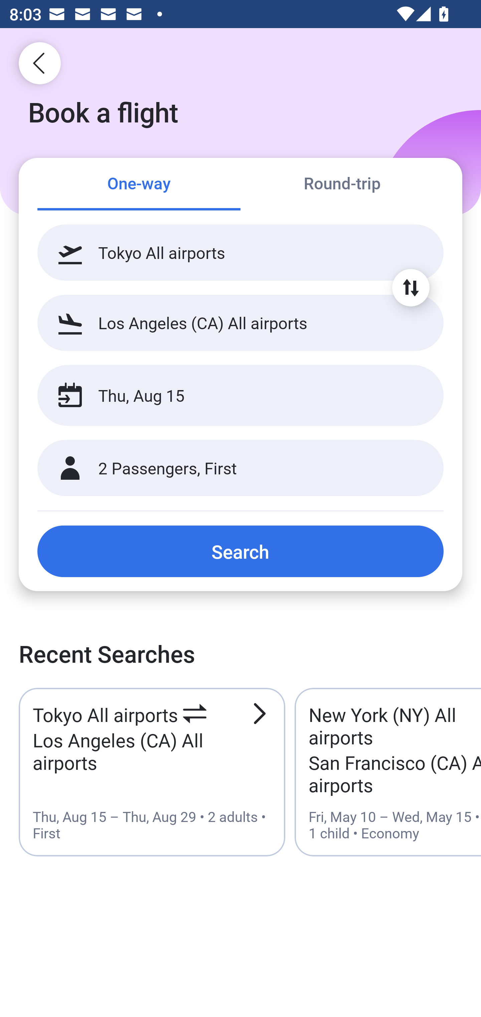 The image size is (481, 1017). I want to click on Thu, Aug 15, so click(226, 395).